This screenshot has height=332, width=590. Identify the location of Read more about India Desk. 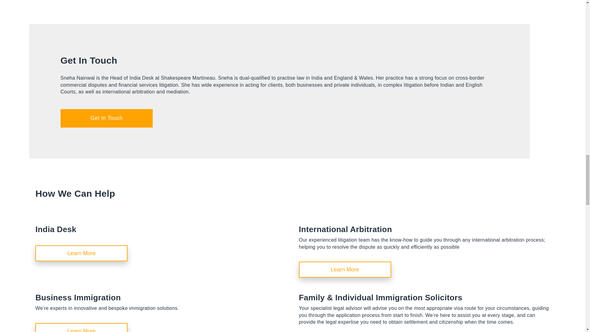
(344, 269).